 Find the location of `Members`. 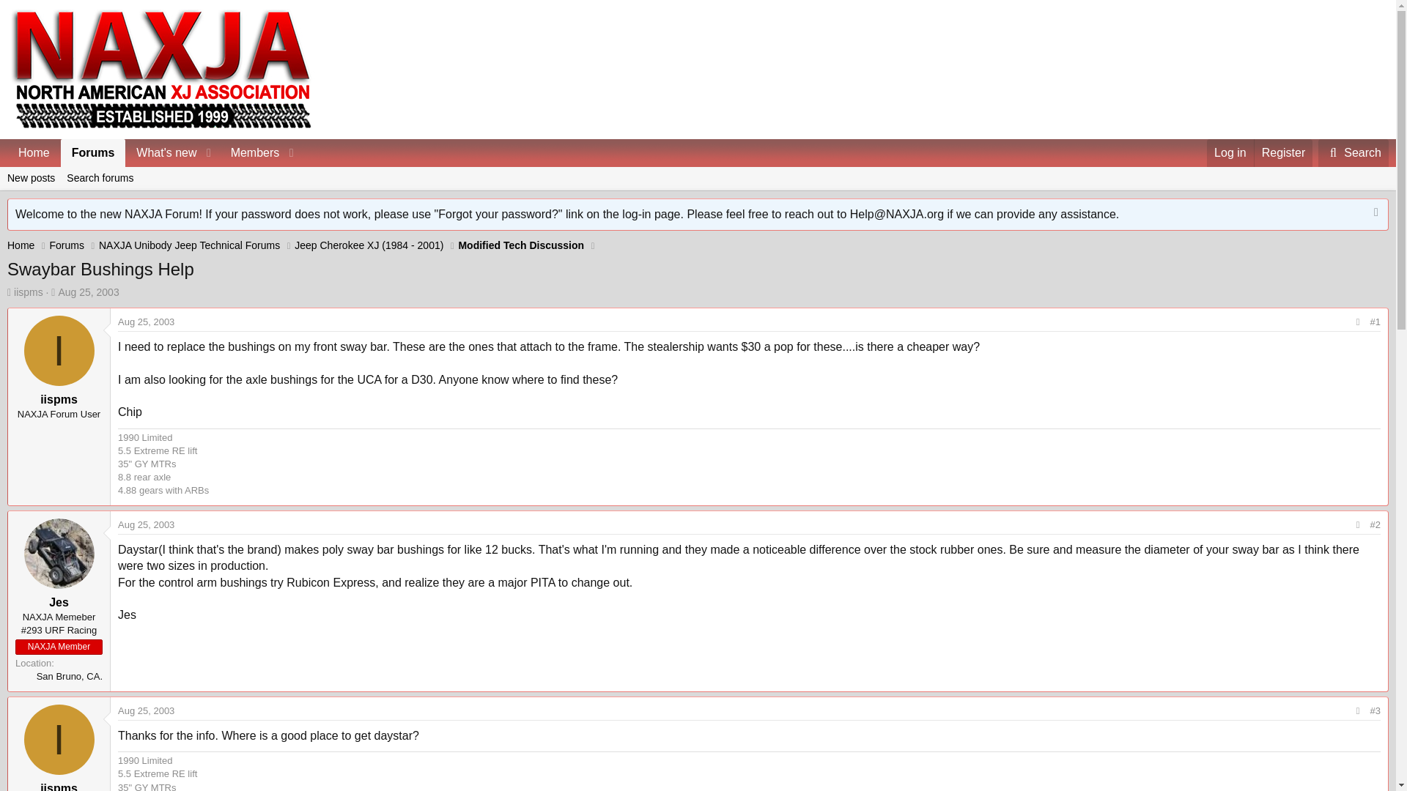

Members is located at coordinates (147, 524).